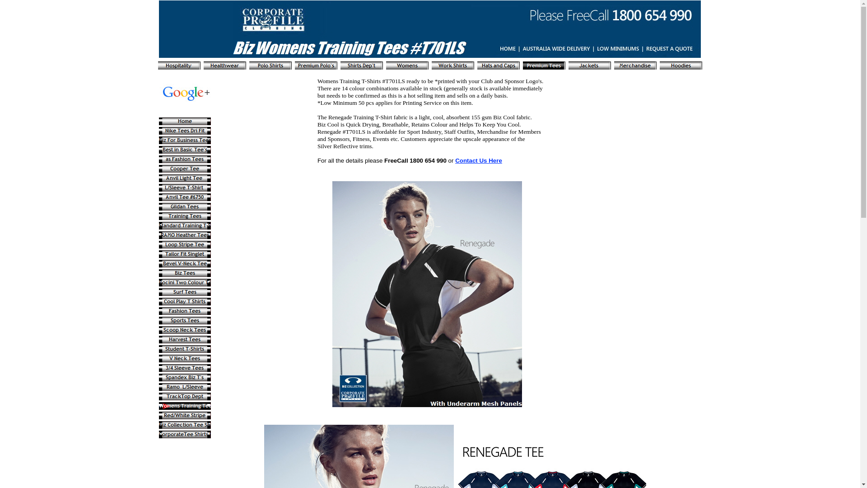  I want to click on Harvest Tees, so click(185, 340).